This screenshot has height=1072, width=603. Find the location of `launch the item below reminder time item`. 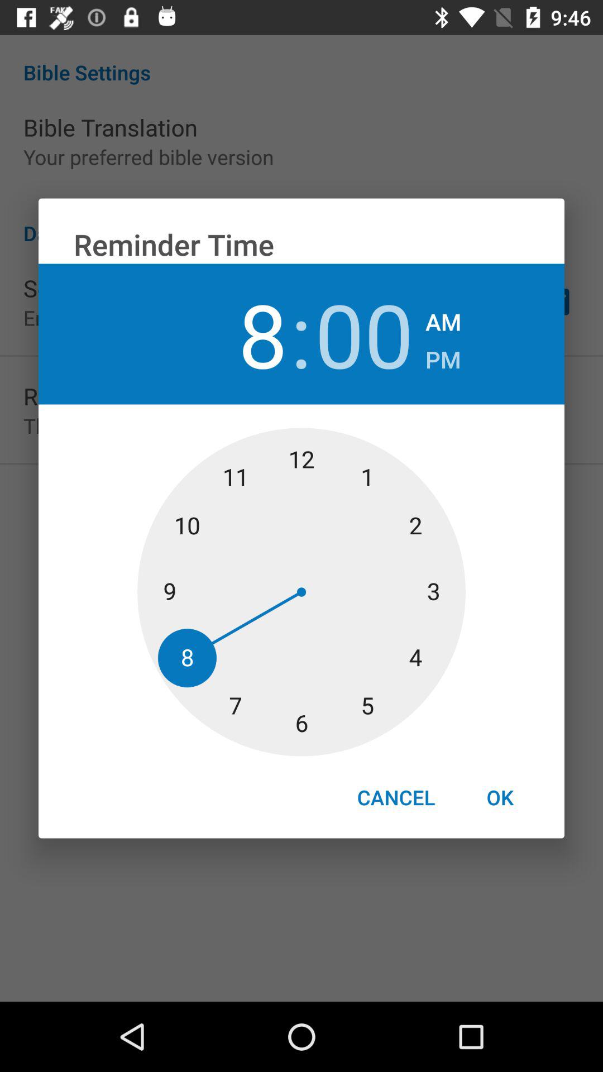

launch the item below reminder time item is located at coordinates (443, 318).